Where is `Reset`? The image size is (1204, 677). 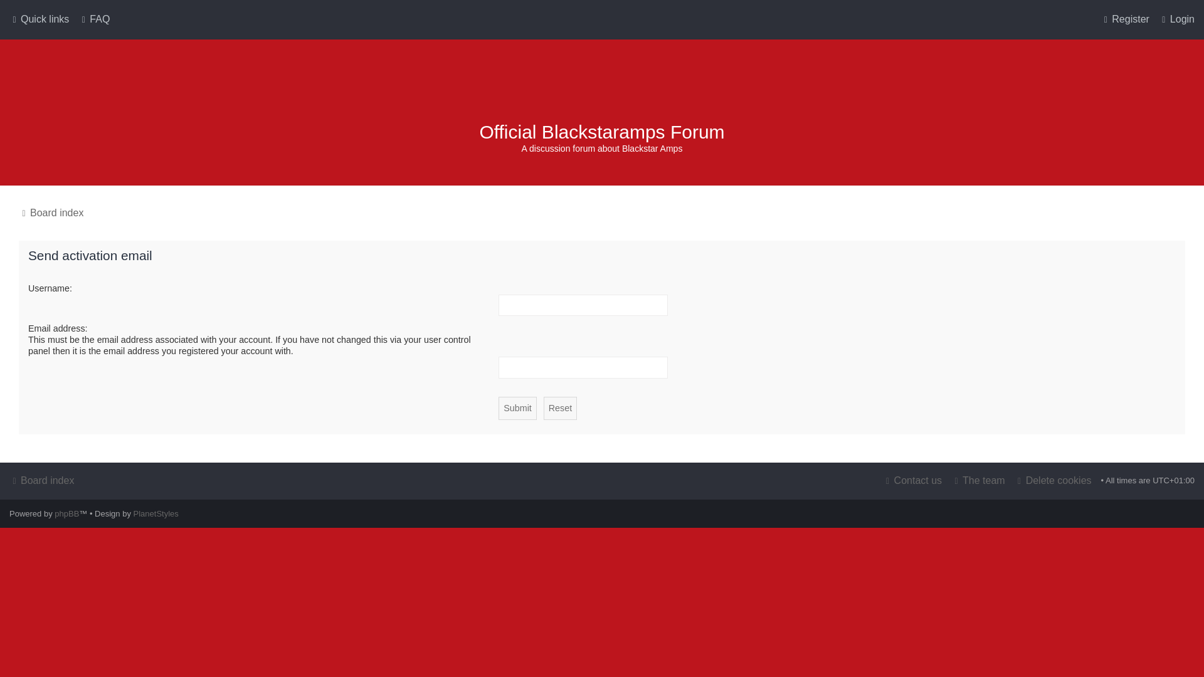 Reset is located at coordinates (560, 407).